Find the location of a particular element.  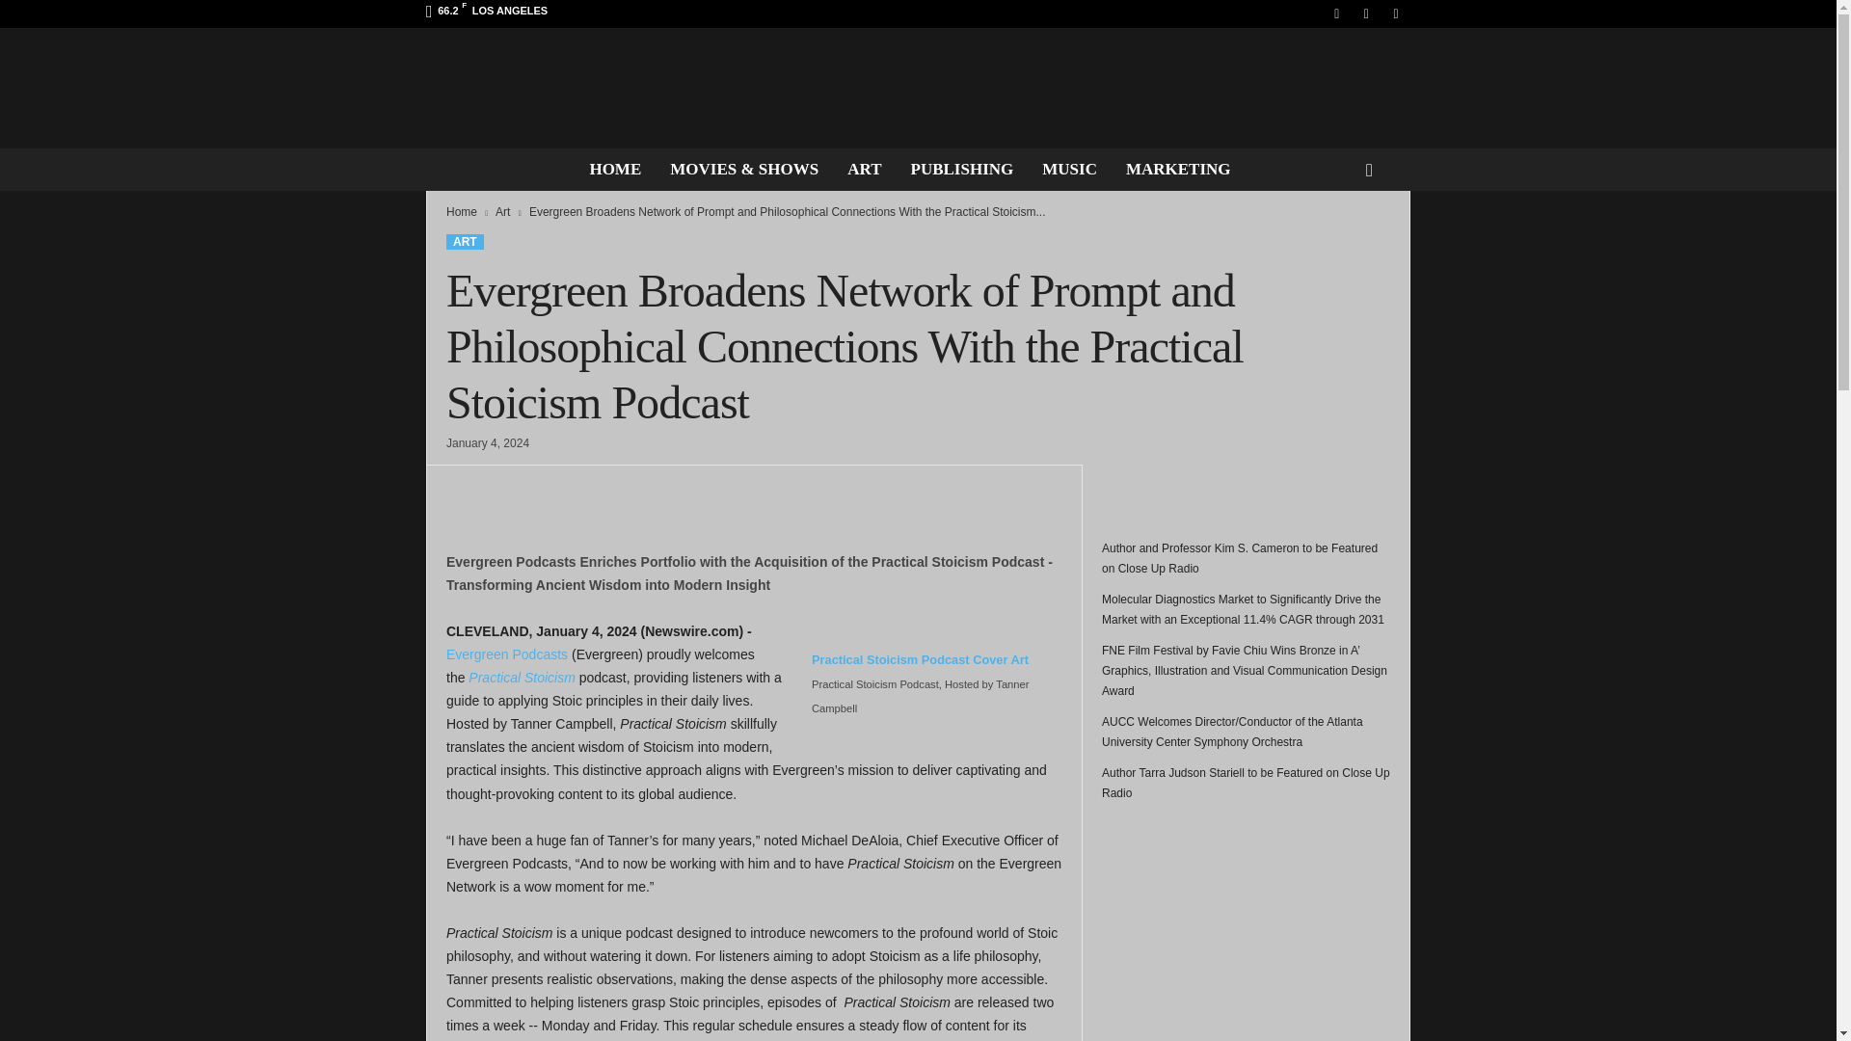

View all posts in Art is located at coordinates (503, 211).